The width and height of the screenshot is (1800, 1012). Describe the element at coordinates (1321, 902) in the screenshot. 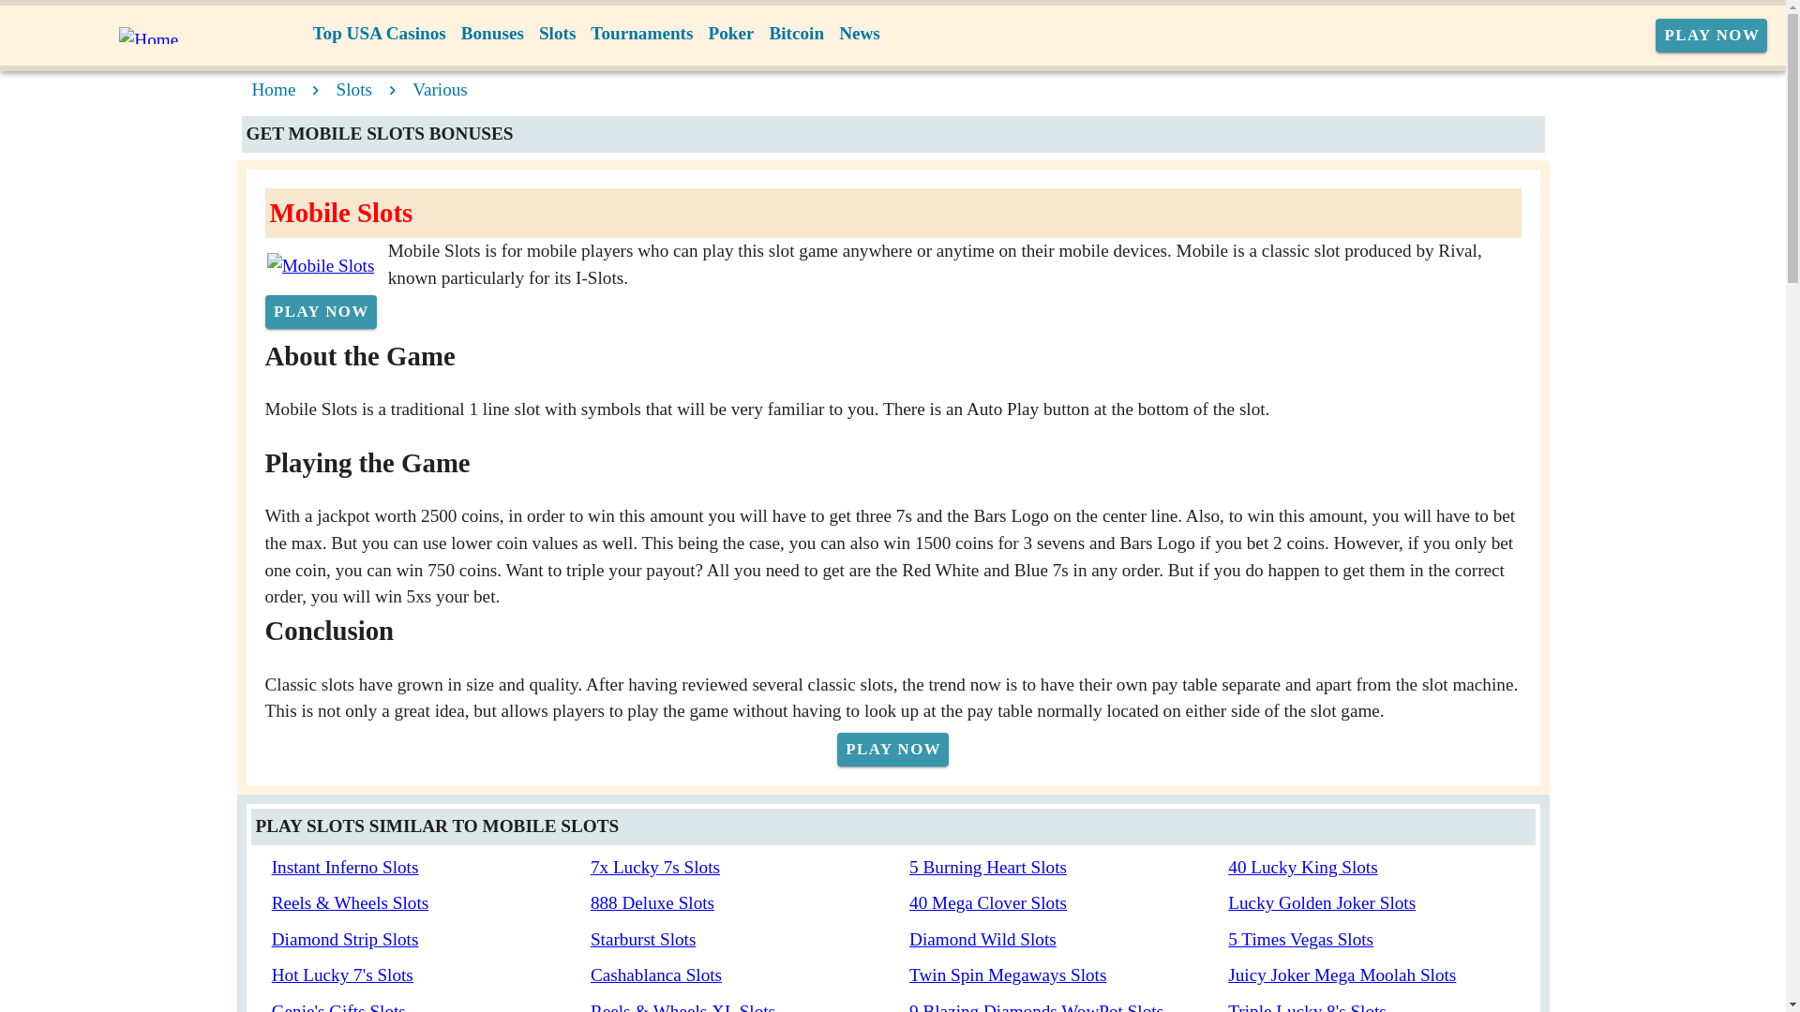

I see `Lucky Golden Joker Slots` at that location.